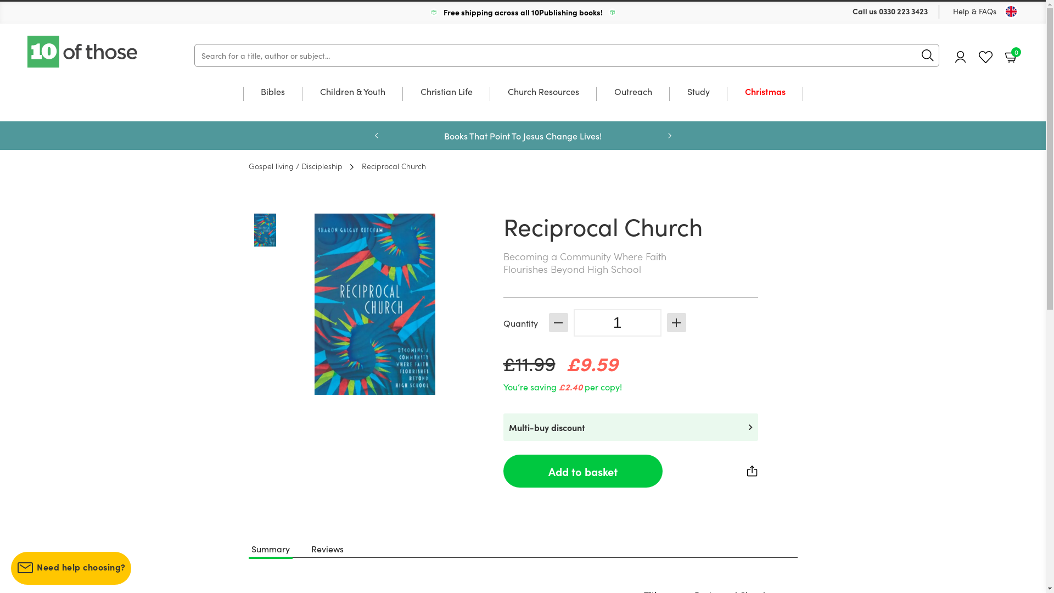  I want to click on Previous, so click(376, 136).